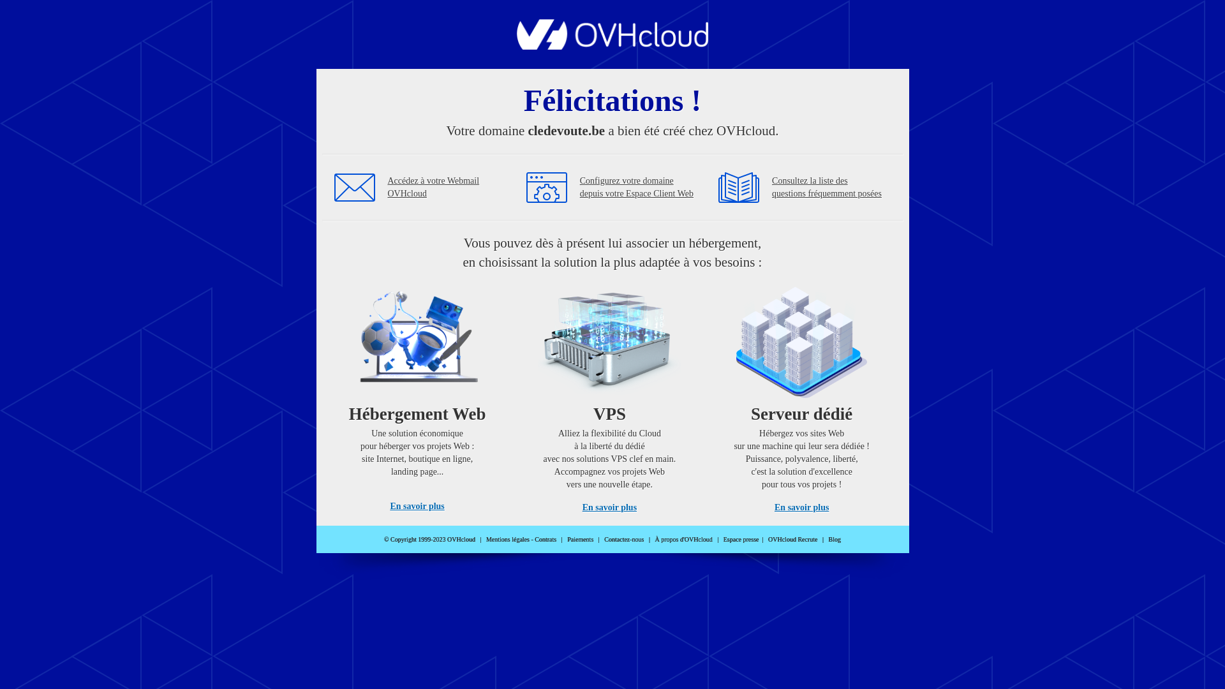 The width and height of the screenshot is (1225, 689). What do you see at coordinates (610, 508) in the screenshot?
I see `En savoir plus` at bounding box center [610, 508].